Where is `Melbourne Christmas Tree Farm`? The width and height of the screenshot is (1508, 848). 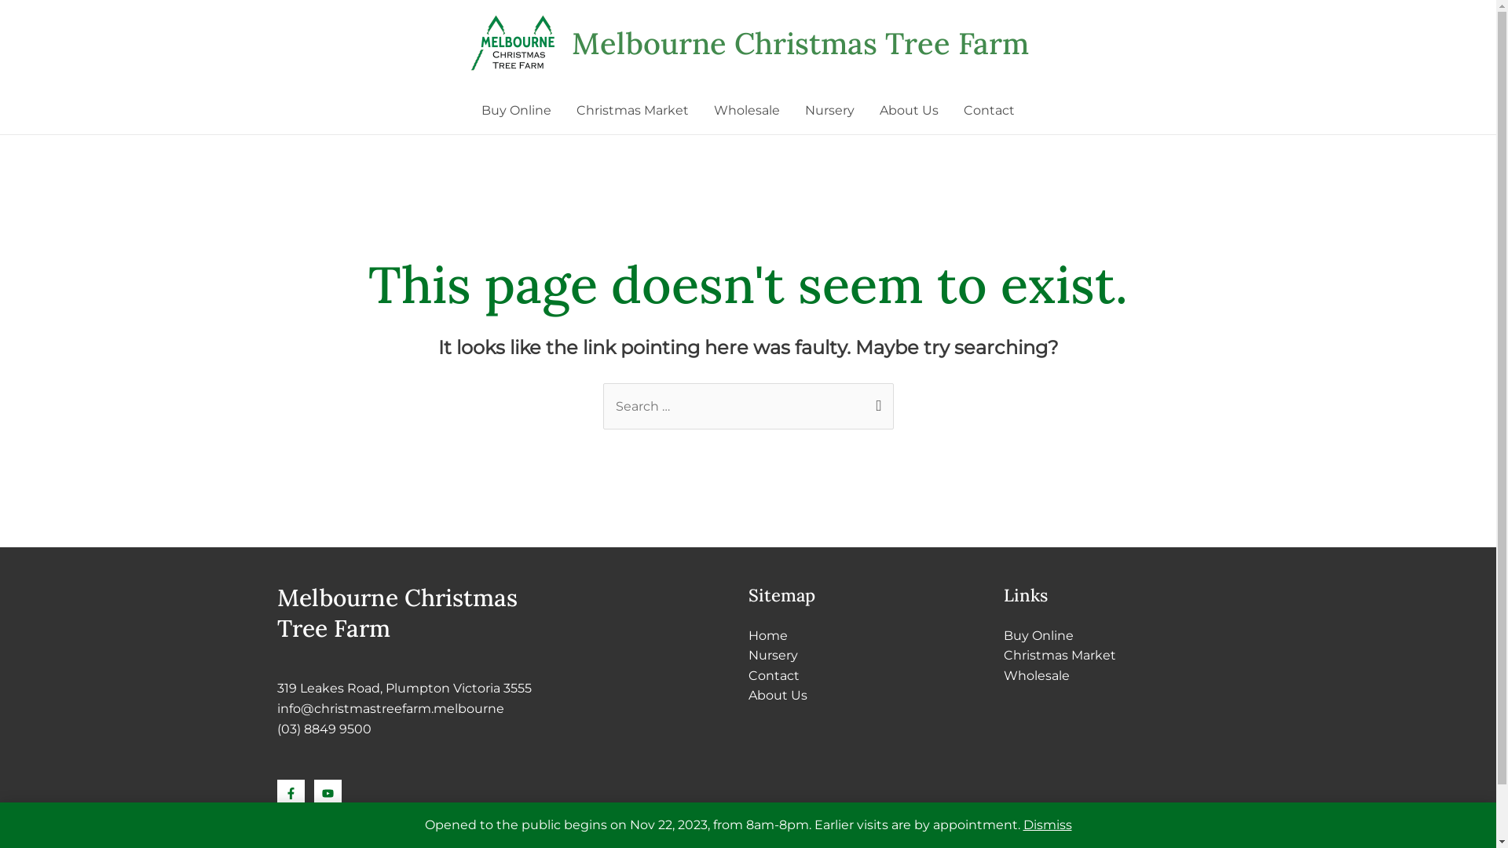 Melbourne Christmas Tree Farm is located at coordinates (800, 43).